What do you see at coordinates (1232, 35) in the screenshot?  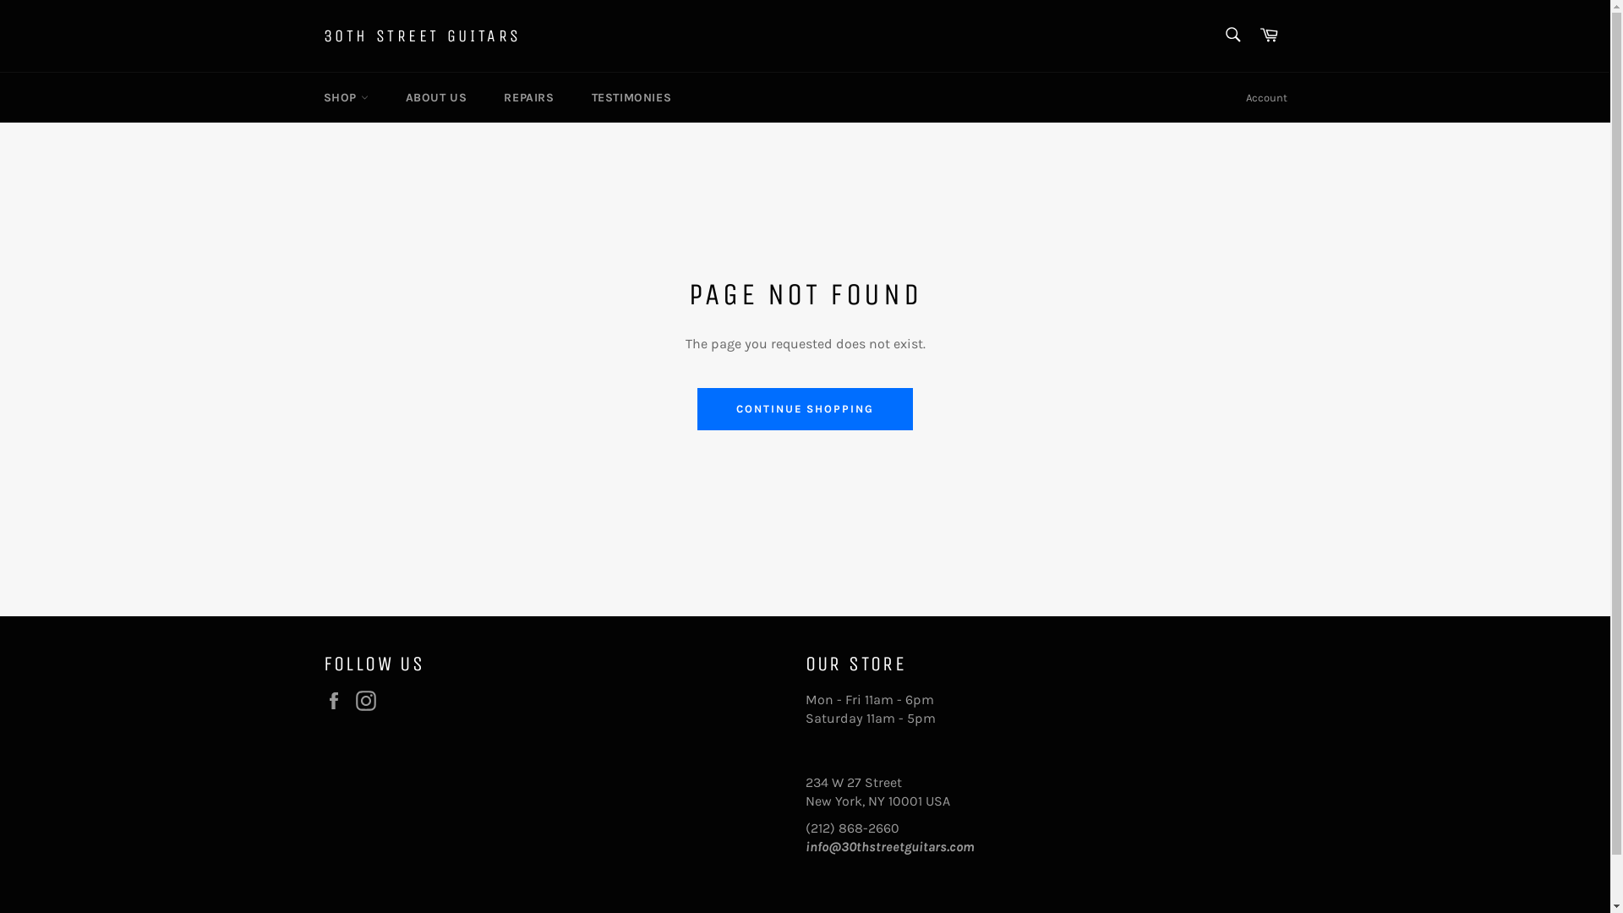 I see `Search` at bounding box center [1232, 35].